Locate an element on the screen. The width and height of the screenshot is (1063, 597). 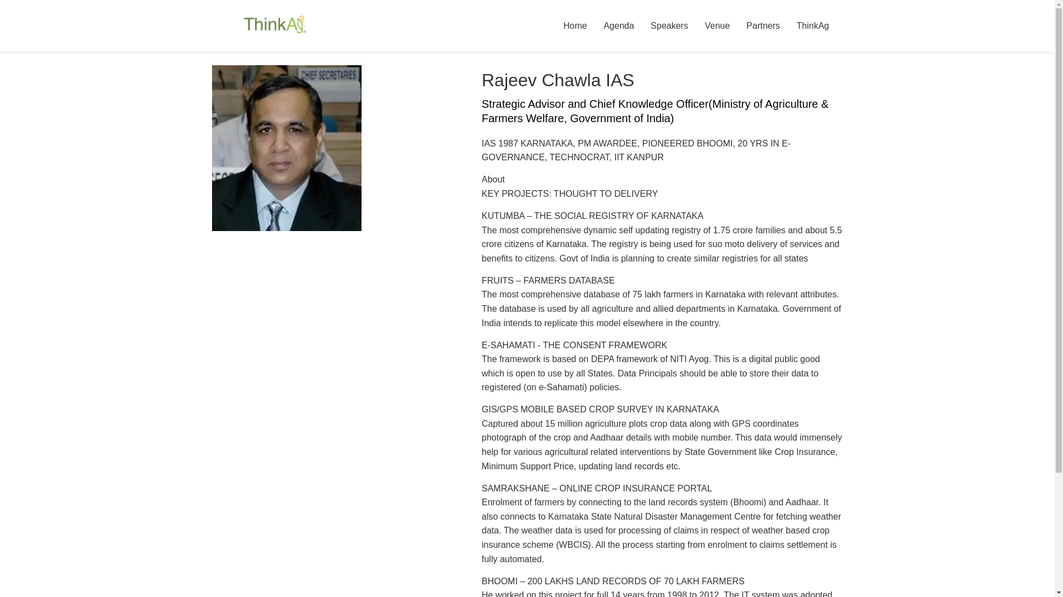
Venue is located at coordinates (716, 25).